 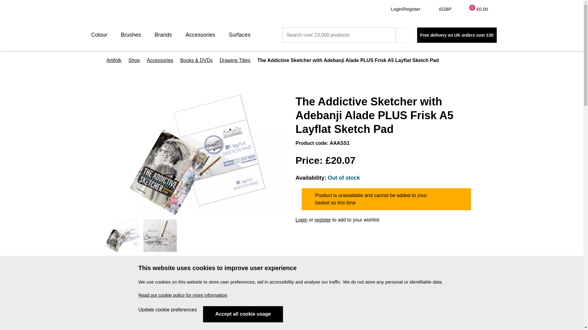 What do you see at coordinates (105, 13) in the screenshot?
I see `Artifolk` at bounding box center [105, 13].